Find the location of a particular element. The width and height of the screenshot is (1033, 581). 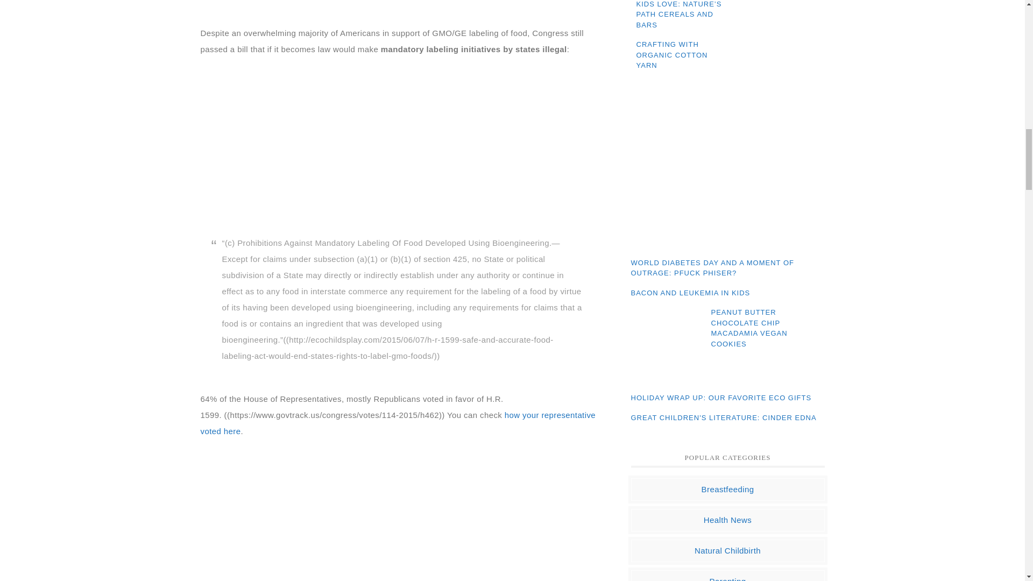

Advertisement is located at coordinates (727, 166).